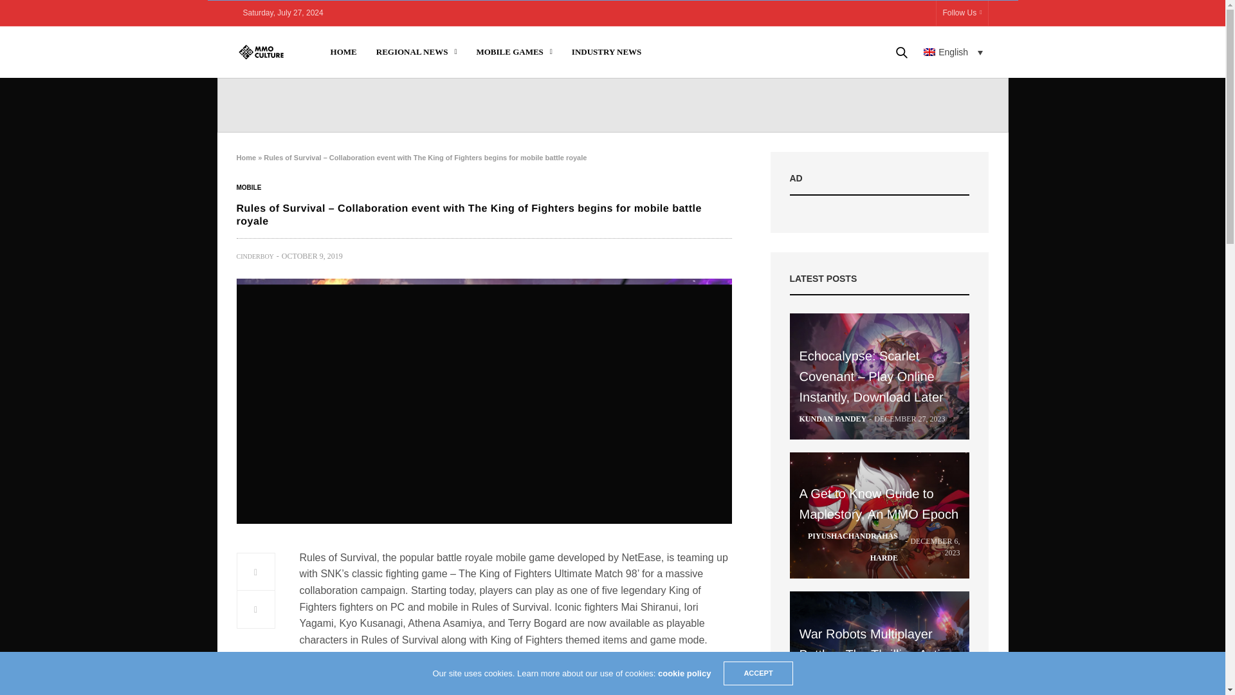 The height and width of the screenshot is (695, 1235). I want to click on REGIONAL NEWS, so click(417, 52).